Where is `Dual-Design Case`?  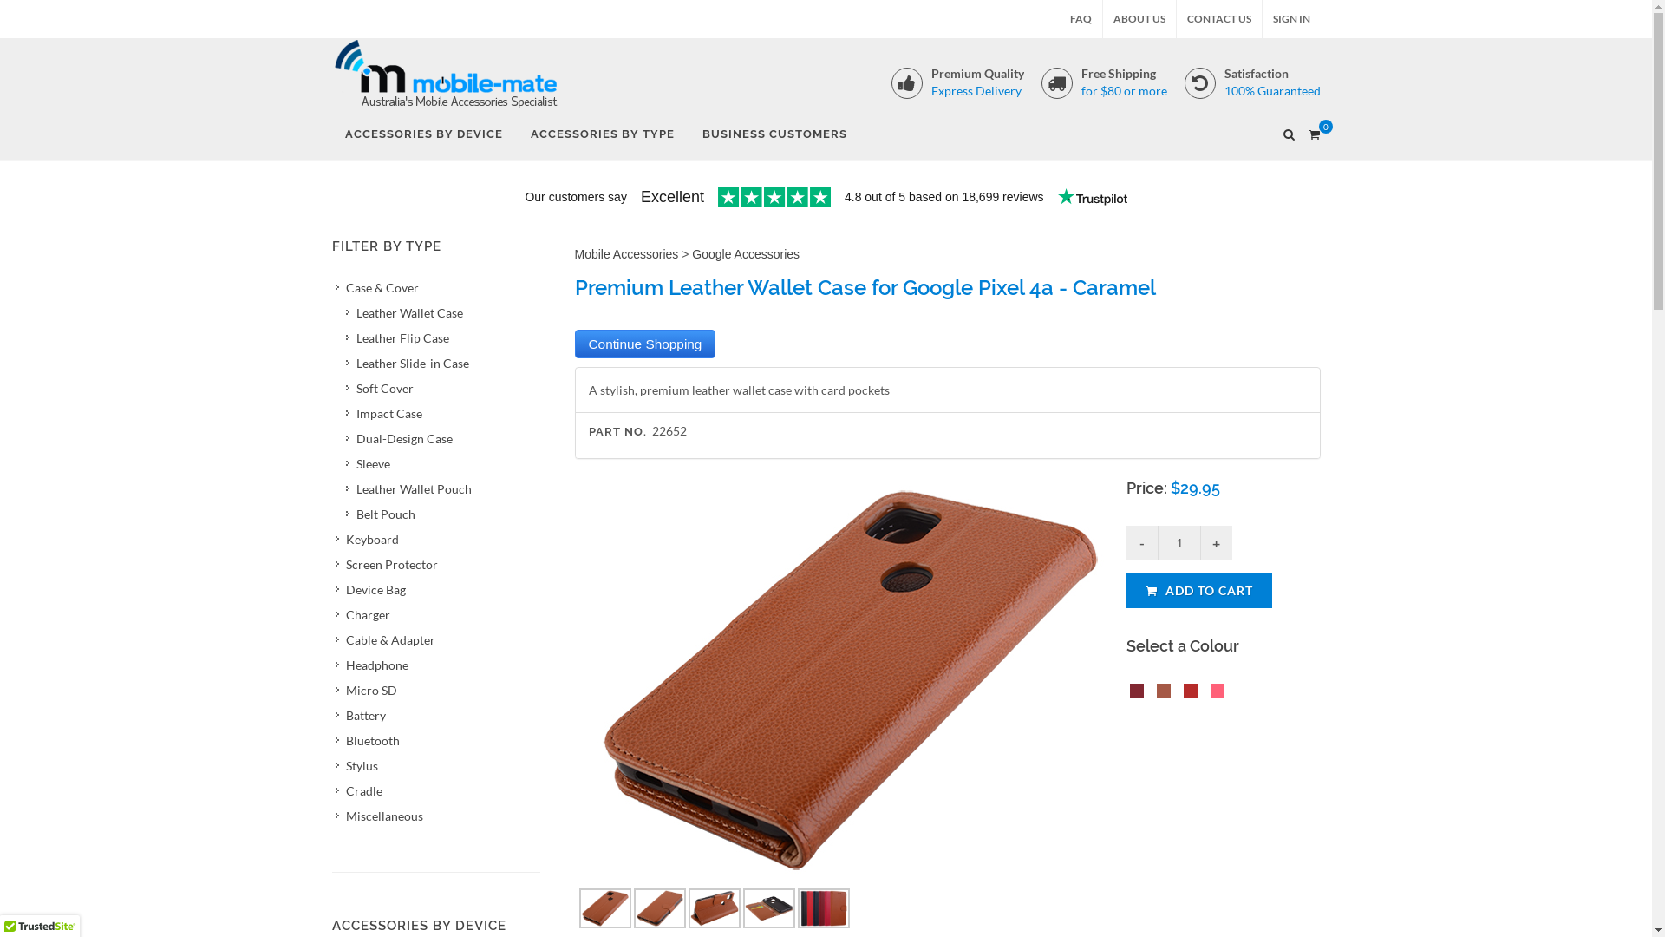 Dual-Design Case is located at coordinates (441, 437).